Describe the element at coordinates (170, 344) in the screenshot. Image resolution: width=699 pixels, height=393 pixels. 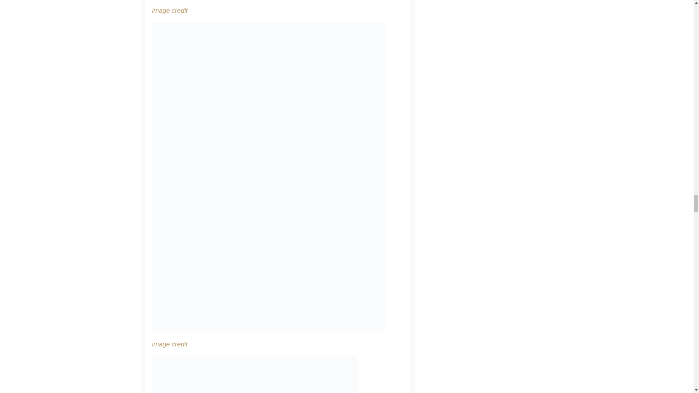
I see `image credit` at that location.